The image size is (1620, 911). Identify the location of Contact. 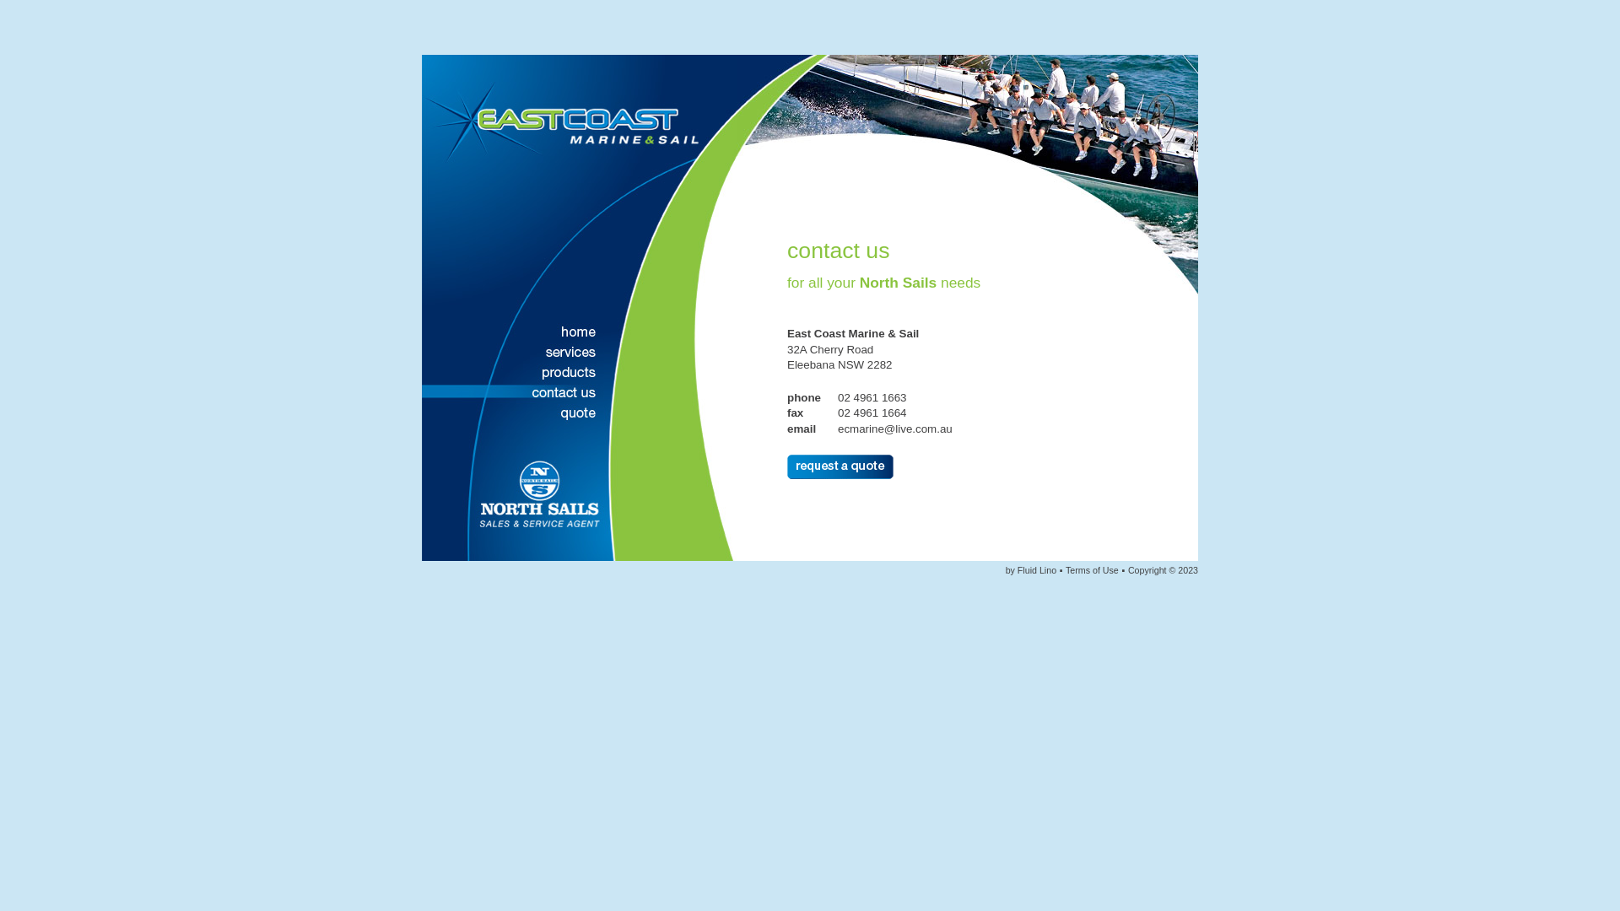
(513, 394).